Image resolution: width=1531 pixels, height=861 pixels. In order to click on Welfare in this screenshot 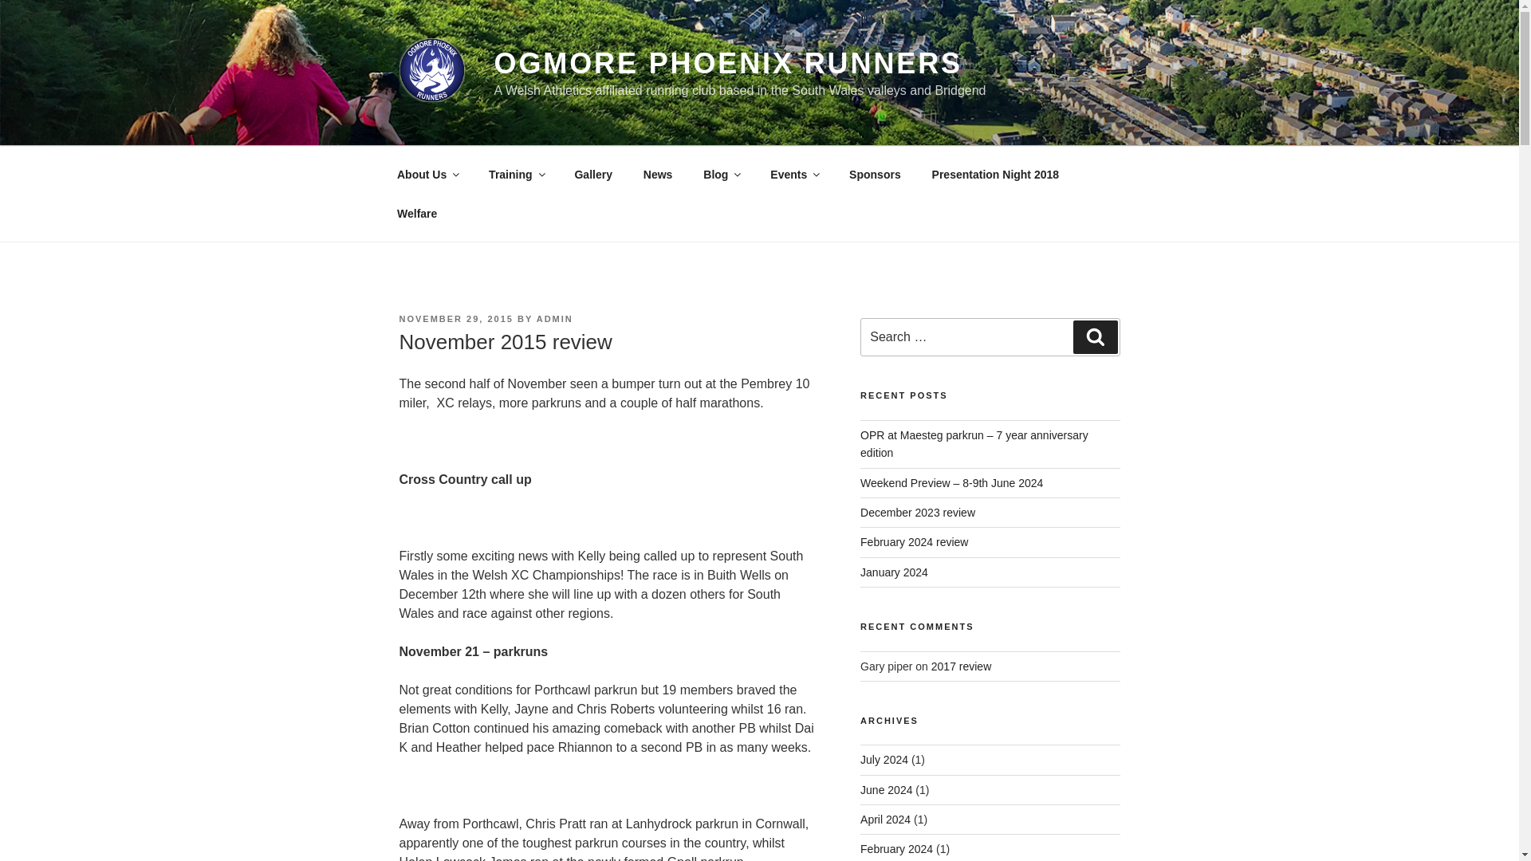, I will do `click(416, 214)`.